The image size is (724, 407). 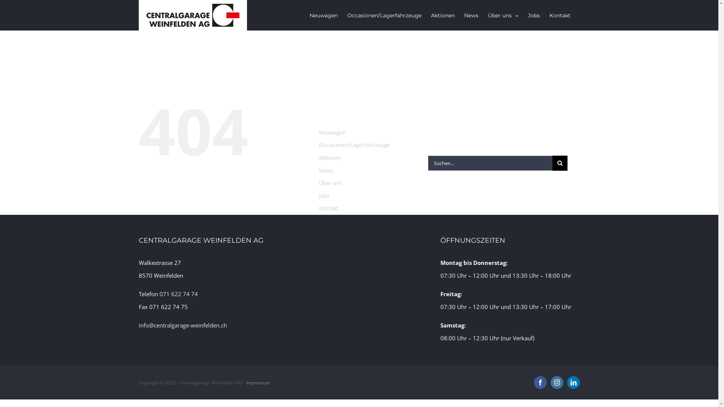 I want to click on Aktionen, so click(x=330, y=158).